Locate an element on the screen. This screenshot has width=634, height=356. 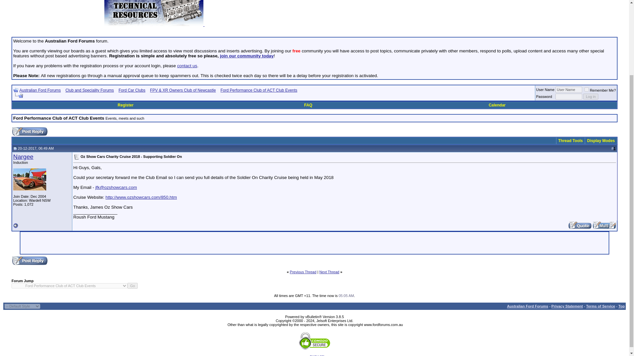
Previous Thread is located at coordinates (303, 272).